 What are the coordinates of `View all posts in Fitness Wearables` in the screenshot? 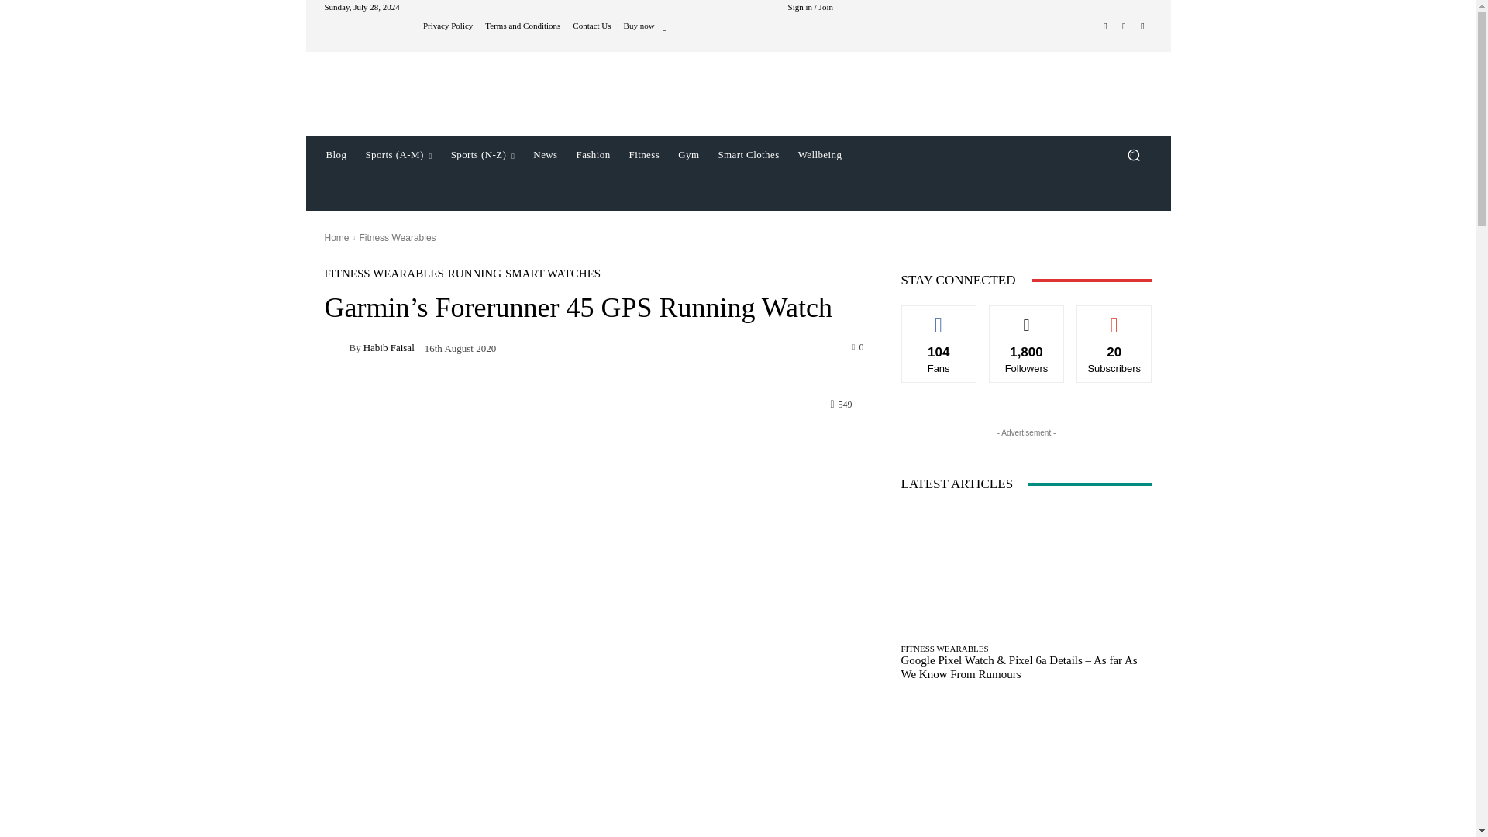 It's located at (397, 238).